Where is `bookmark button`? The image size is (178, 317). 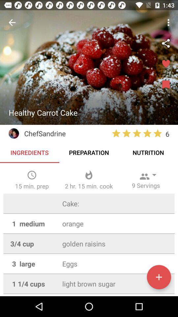
bookmark button is located at coordinates (166, 85).